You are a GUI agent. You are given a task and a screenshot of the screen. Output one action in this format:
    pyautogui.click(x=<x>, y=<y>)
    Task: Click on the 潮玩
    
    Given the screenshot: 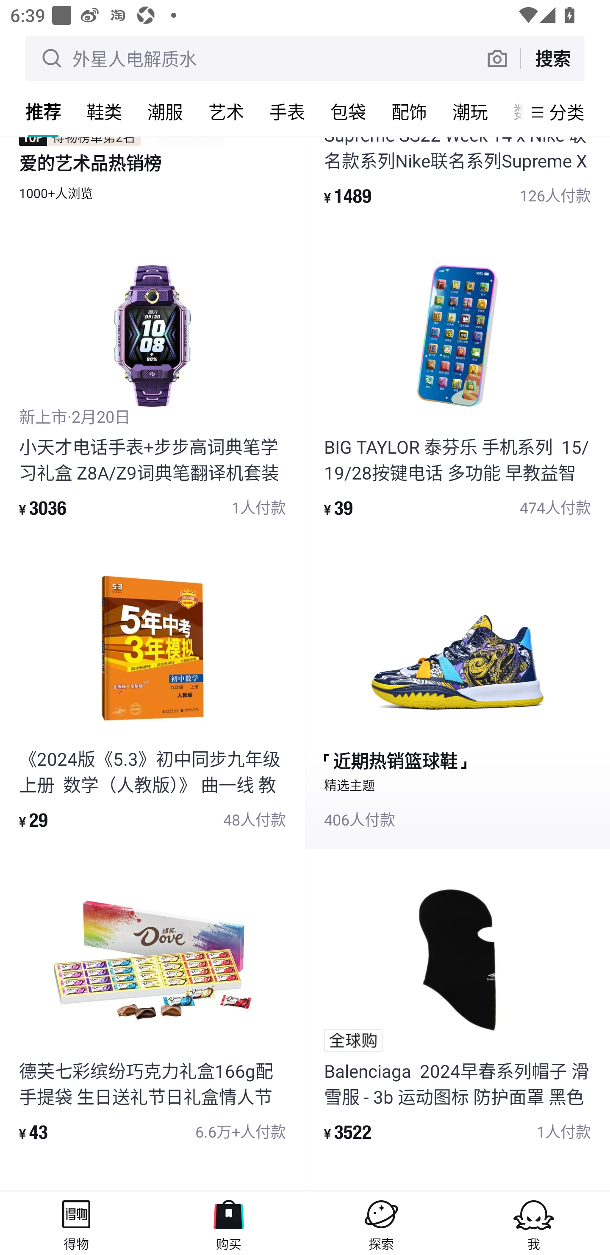 What is the action you would take?
    pyautogui.click(x=470, y=112)
    